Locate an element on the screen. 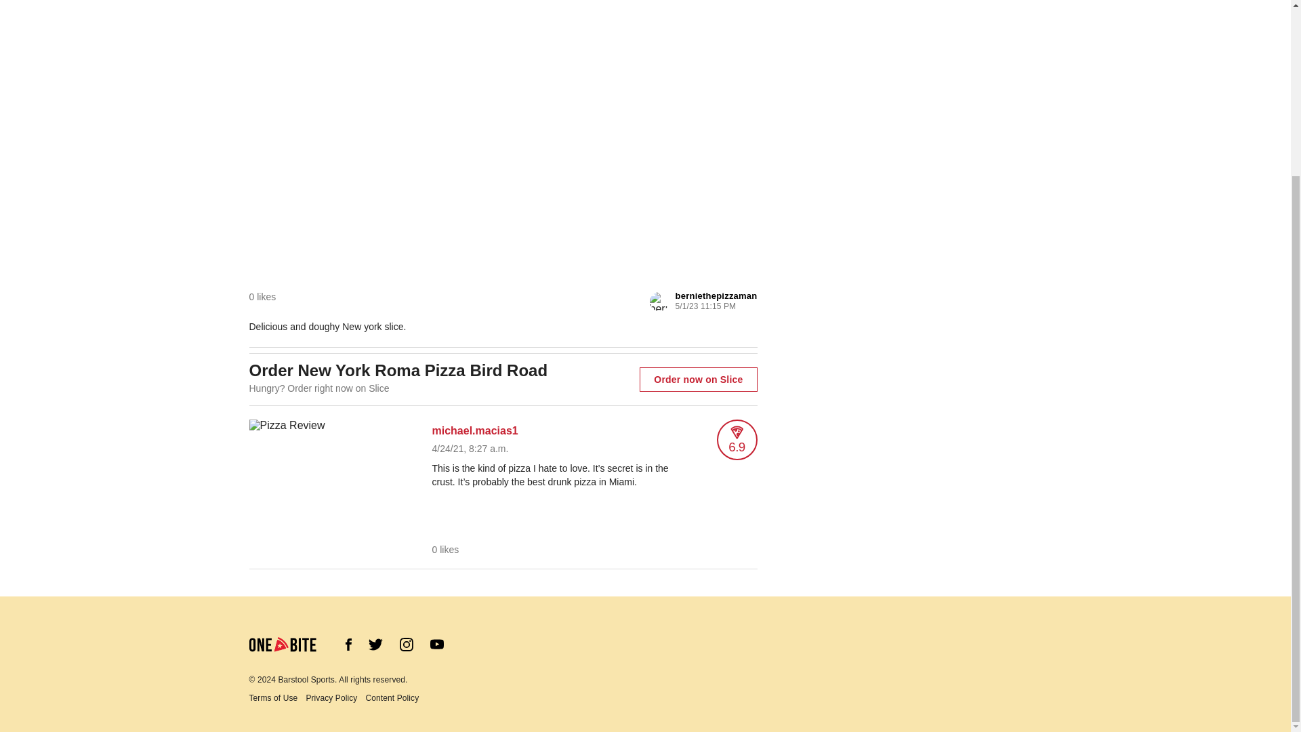  Twitter is located at coordinates (375, 648).